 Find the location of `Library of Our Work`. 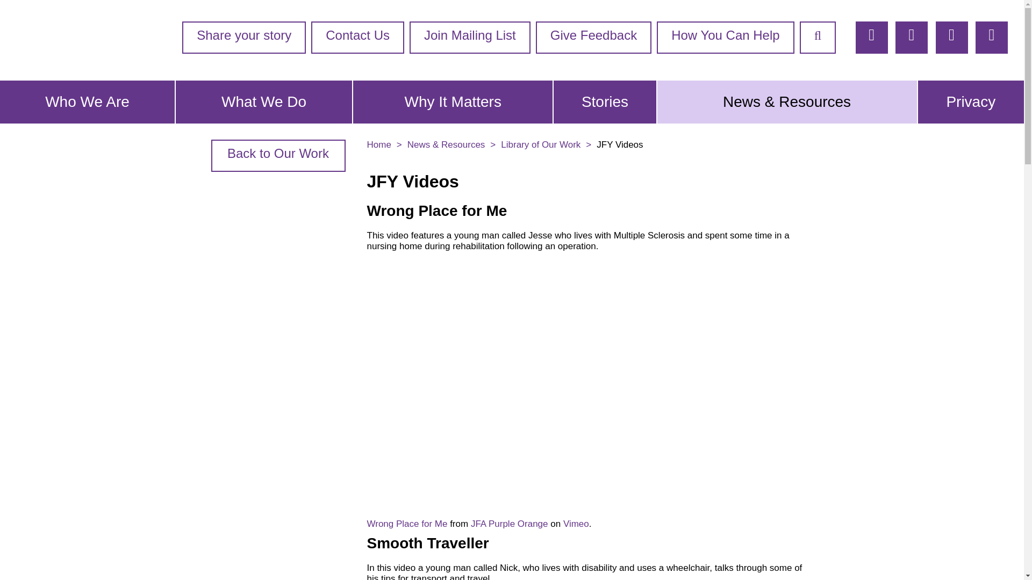

Library of Our Work is located at coordinates (546, 144).